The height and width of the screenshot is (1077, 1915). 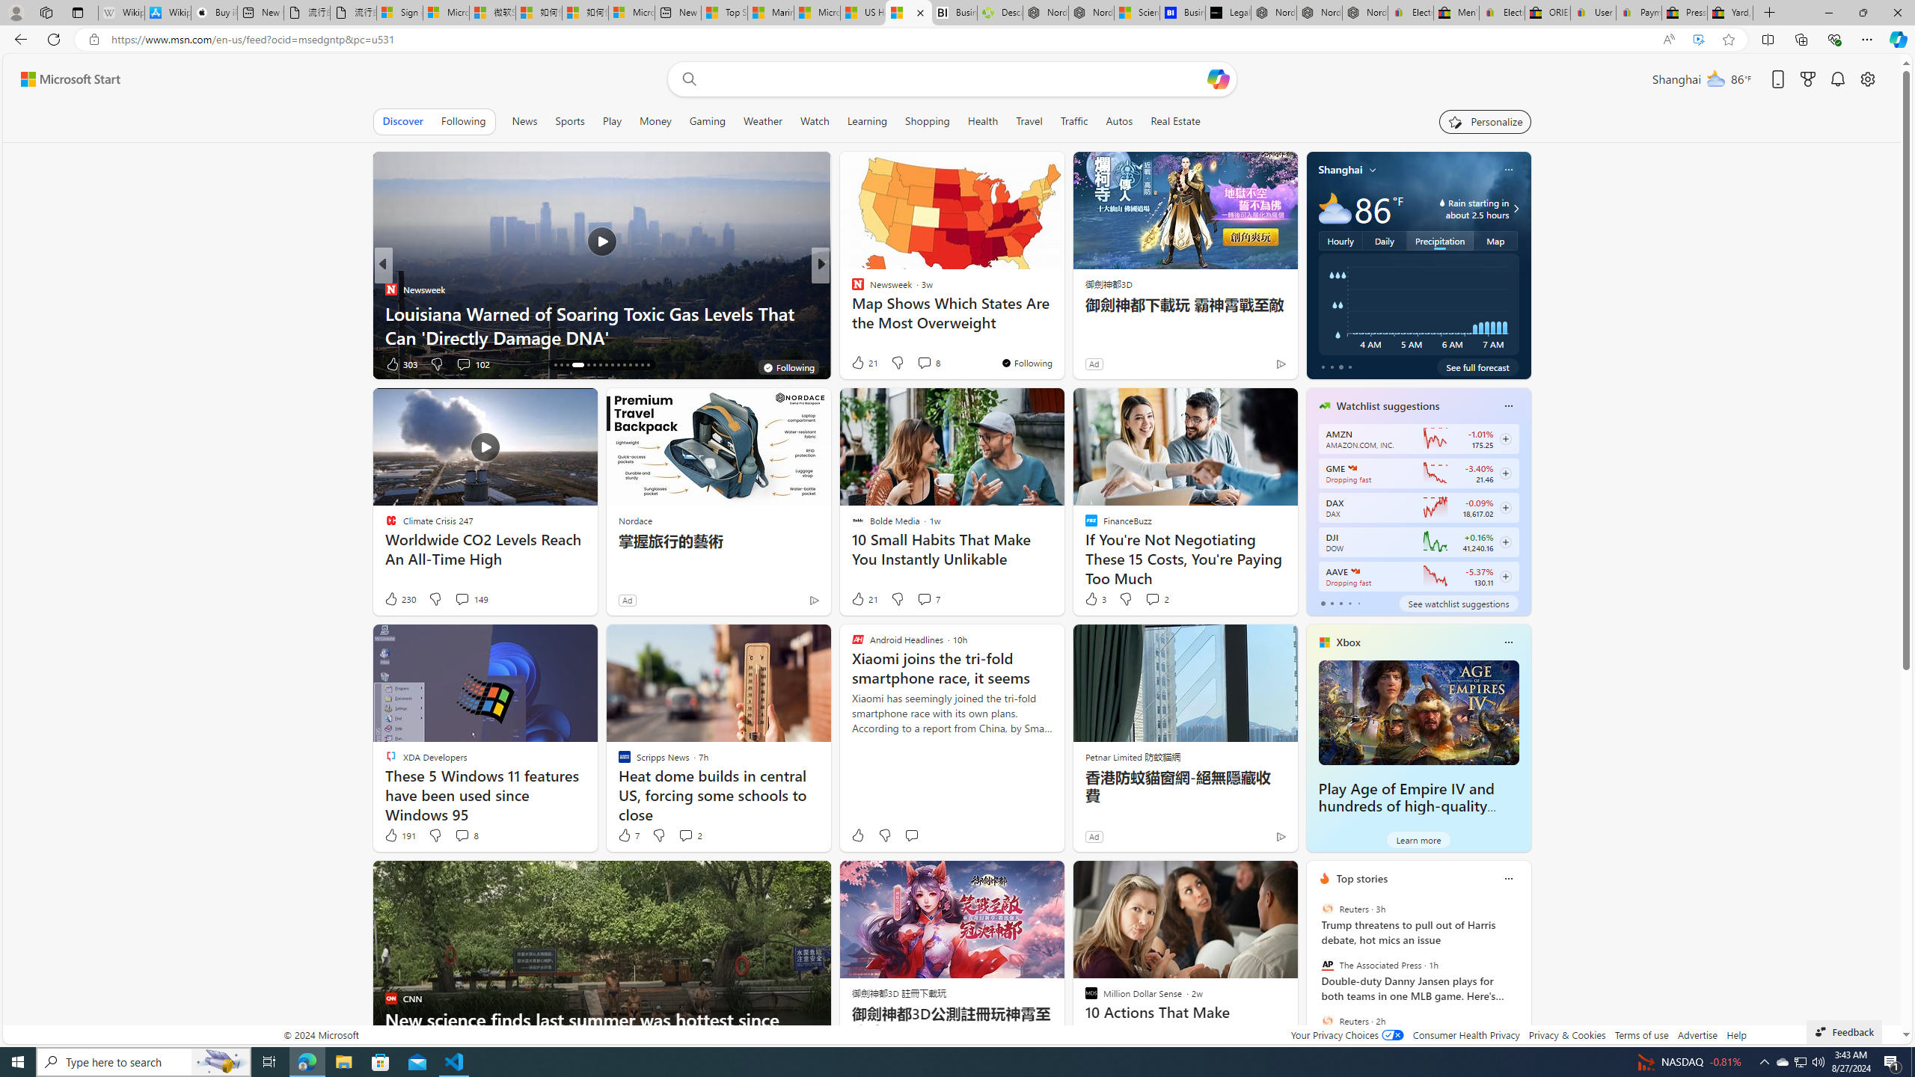 I want to click on View comments 7 Comment, so click(x=925, y=598).